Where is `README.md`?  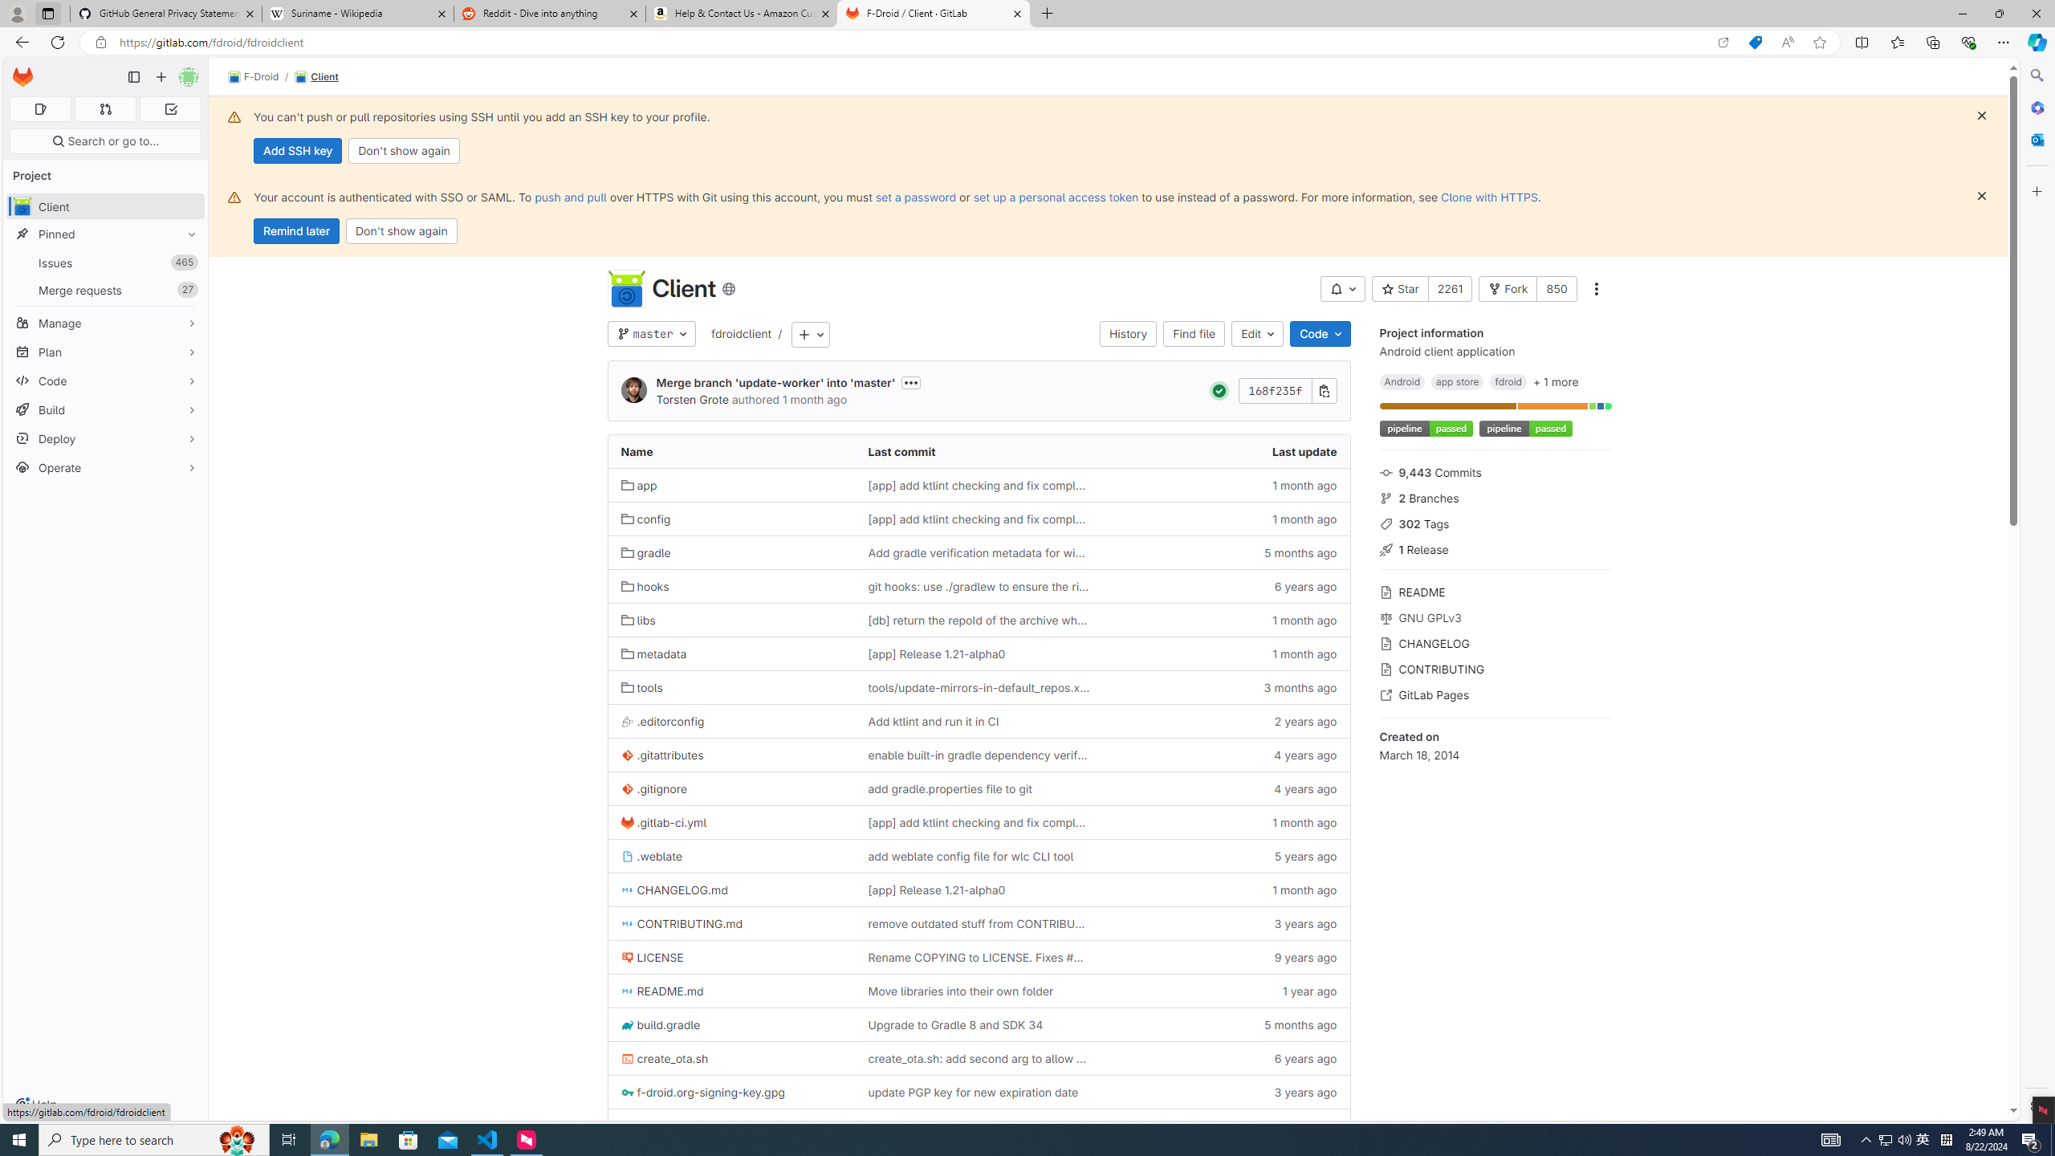 README.md is located at coordinates (663, 991).